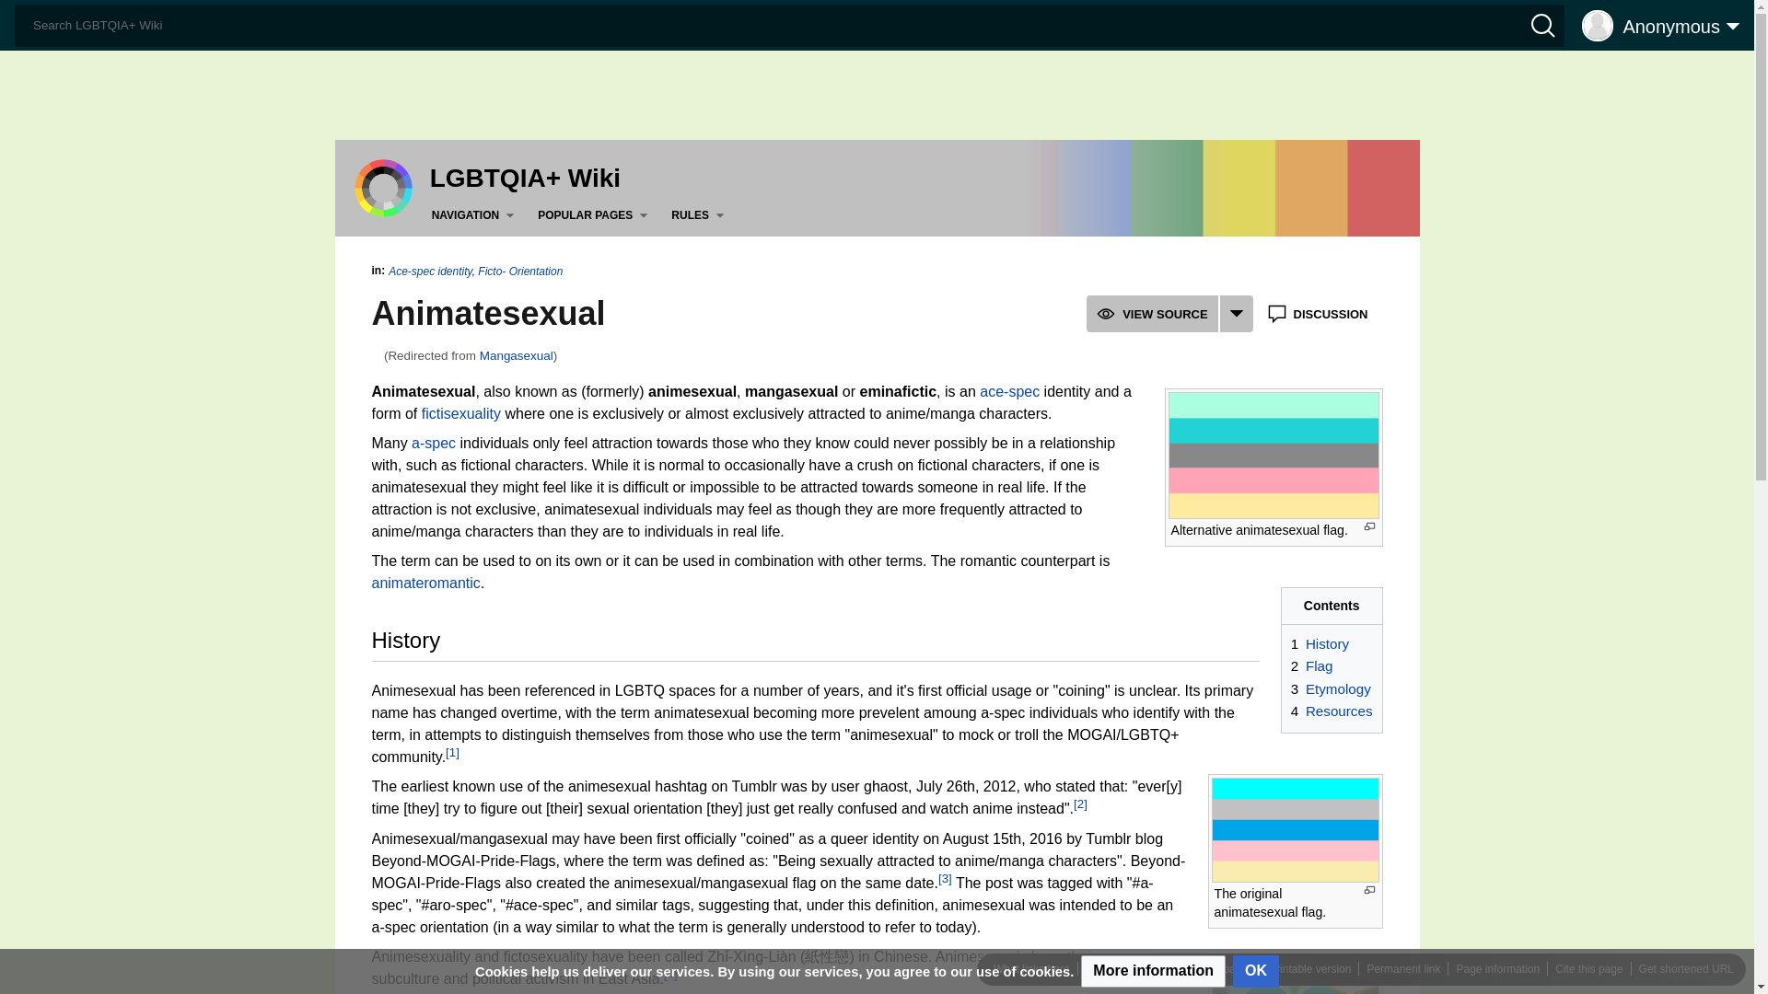 Image resolution: width=1768 pixels, height=994 pixels. Describe the element at coordinates (516, 355) in the screenshot. I see `Mangasexual` at that location.